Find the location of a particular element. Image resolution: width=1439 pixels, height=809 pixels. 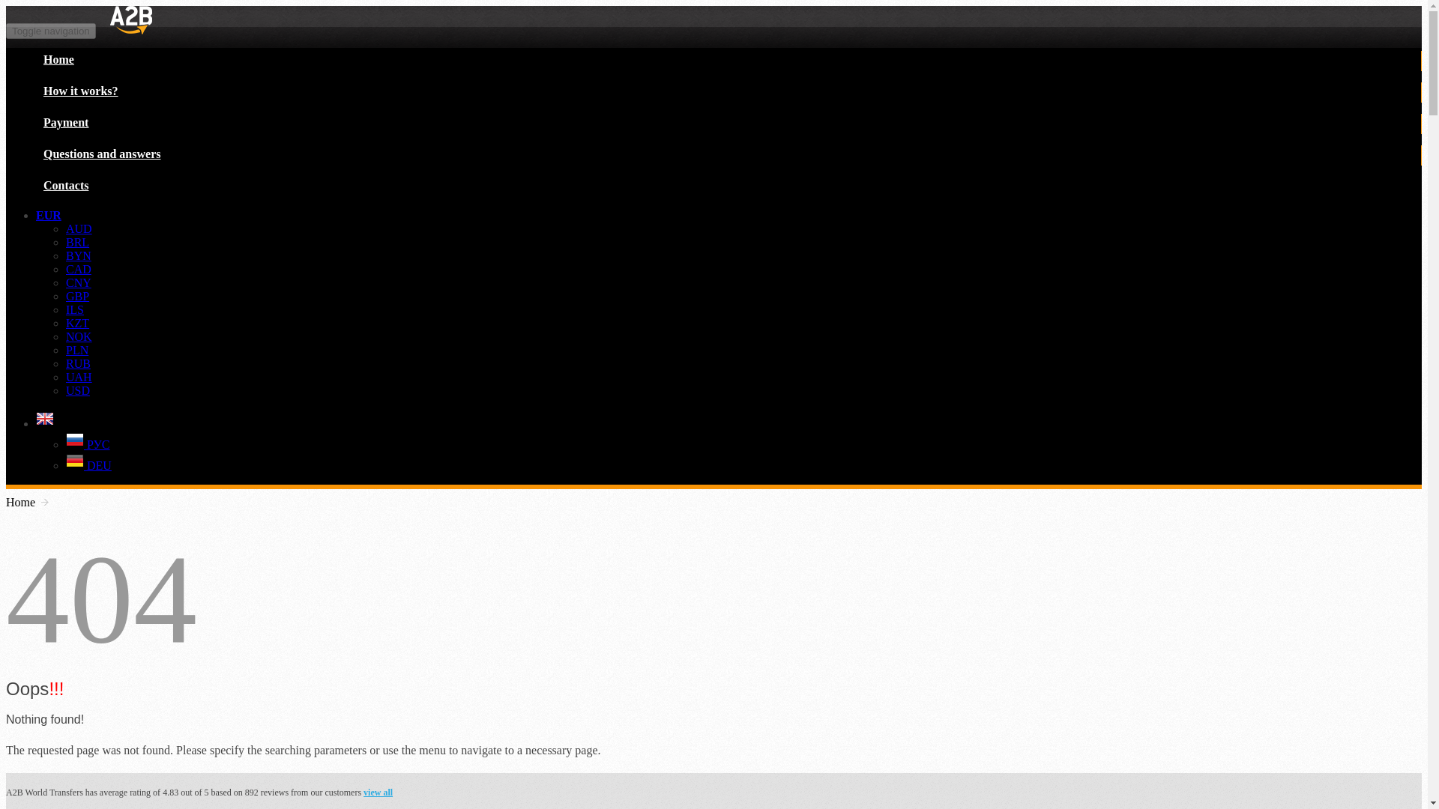

PLN is located at coordinates (76, 351).